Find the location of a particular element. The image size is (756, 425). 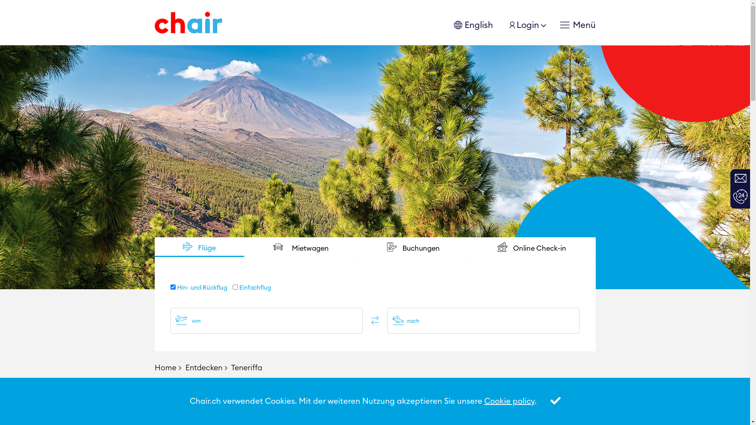

  Mietwagen is located at coordinates (301, 247).